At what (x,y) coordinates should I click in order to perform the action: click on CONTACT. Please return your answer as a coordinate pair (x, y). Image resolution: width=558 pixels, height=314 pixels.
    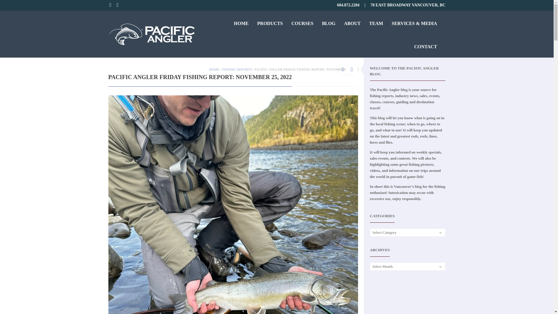
    Looking at the image, I should click on (425, 45).